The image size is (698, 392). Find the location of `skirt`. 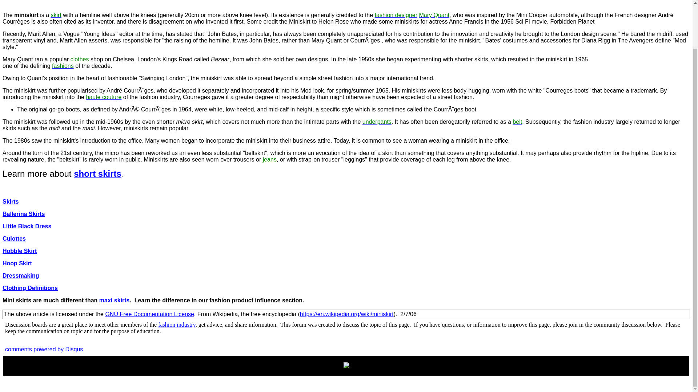

skirt is located at coordinates (56, 15).